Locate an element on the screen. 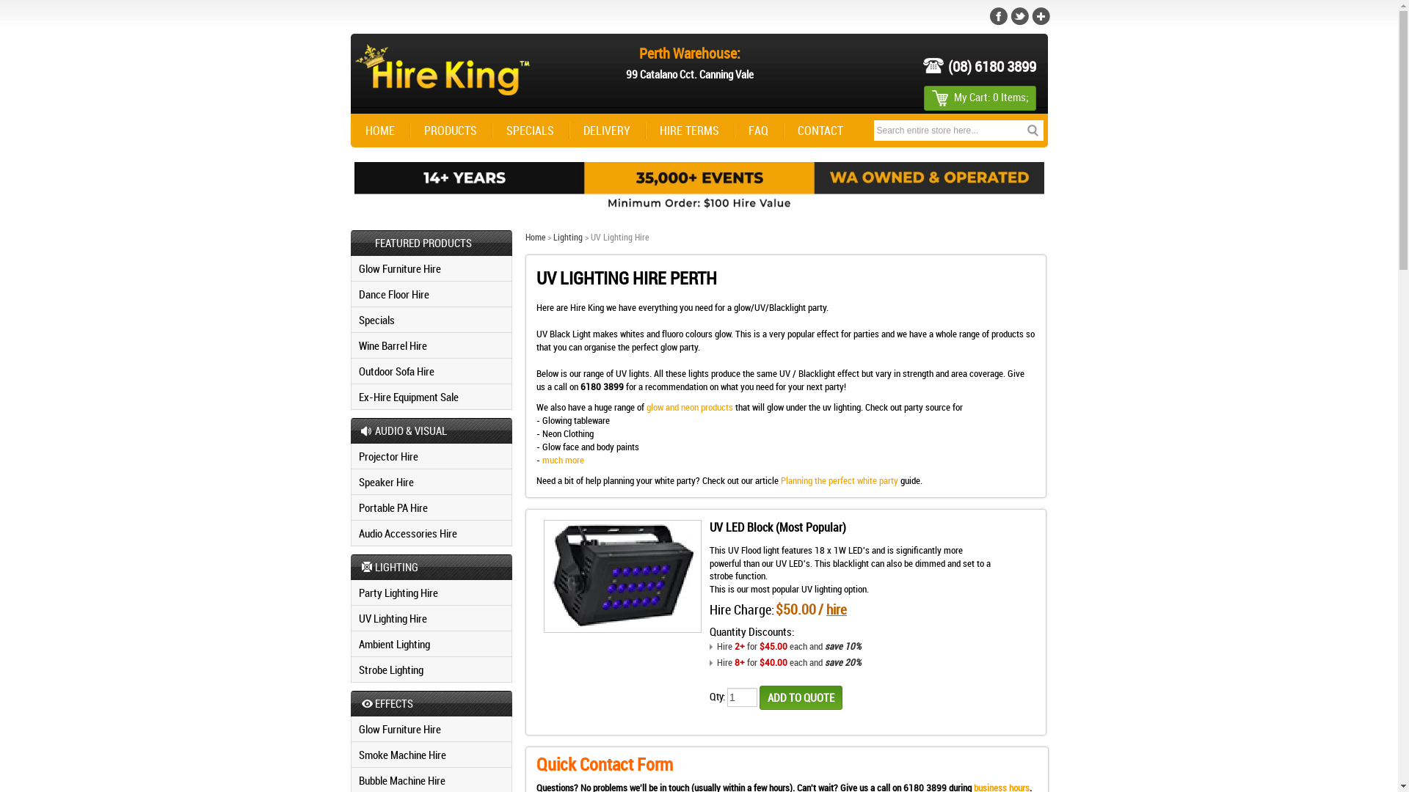  Strobe Lighting is located at coordinates (432, 670).